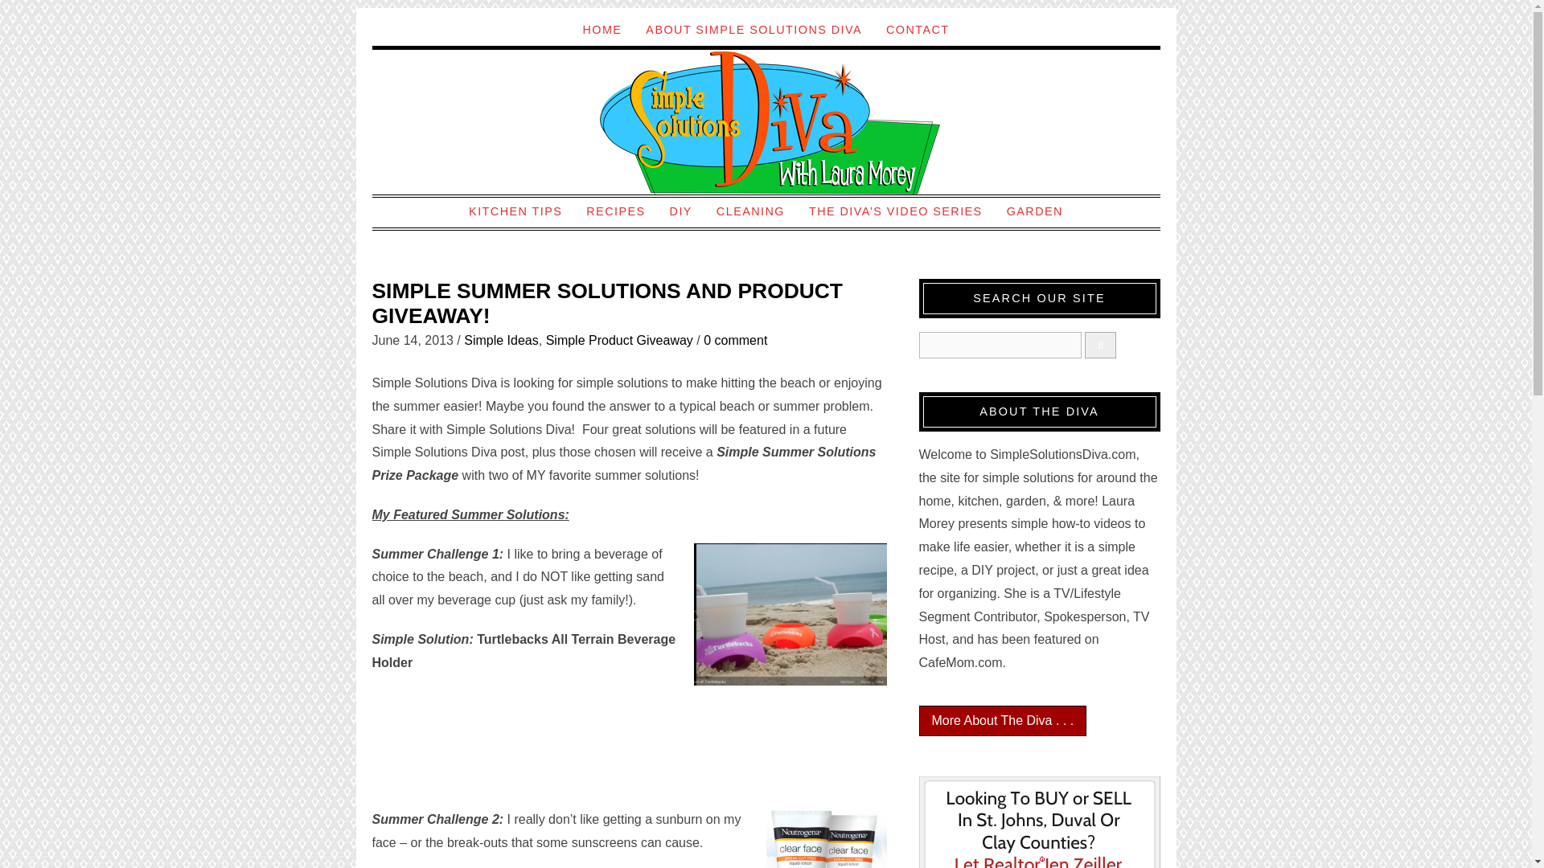 The image size is (1544, 868). Describe the element at coordinates (616, 211) in the screenshot. I see `RECIPES` at that location.